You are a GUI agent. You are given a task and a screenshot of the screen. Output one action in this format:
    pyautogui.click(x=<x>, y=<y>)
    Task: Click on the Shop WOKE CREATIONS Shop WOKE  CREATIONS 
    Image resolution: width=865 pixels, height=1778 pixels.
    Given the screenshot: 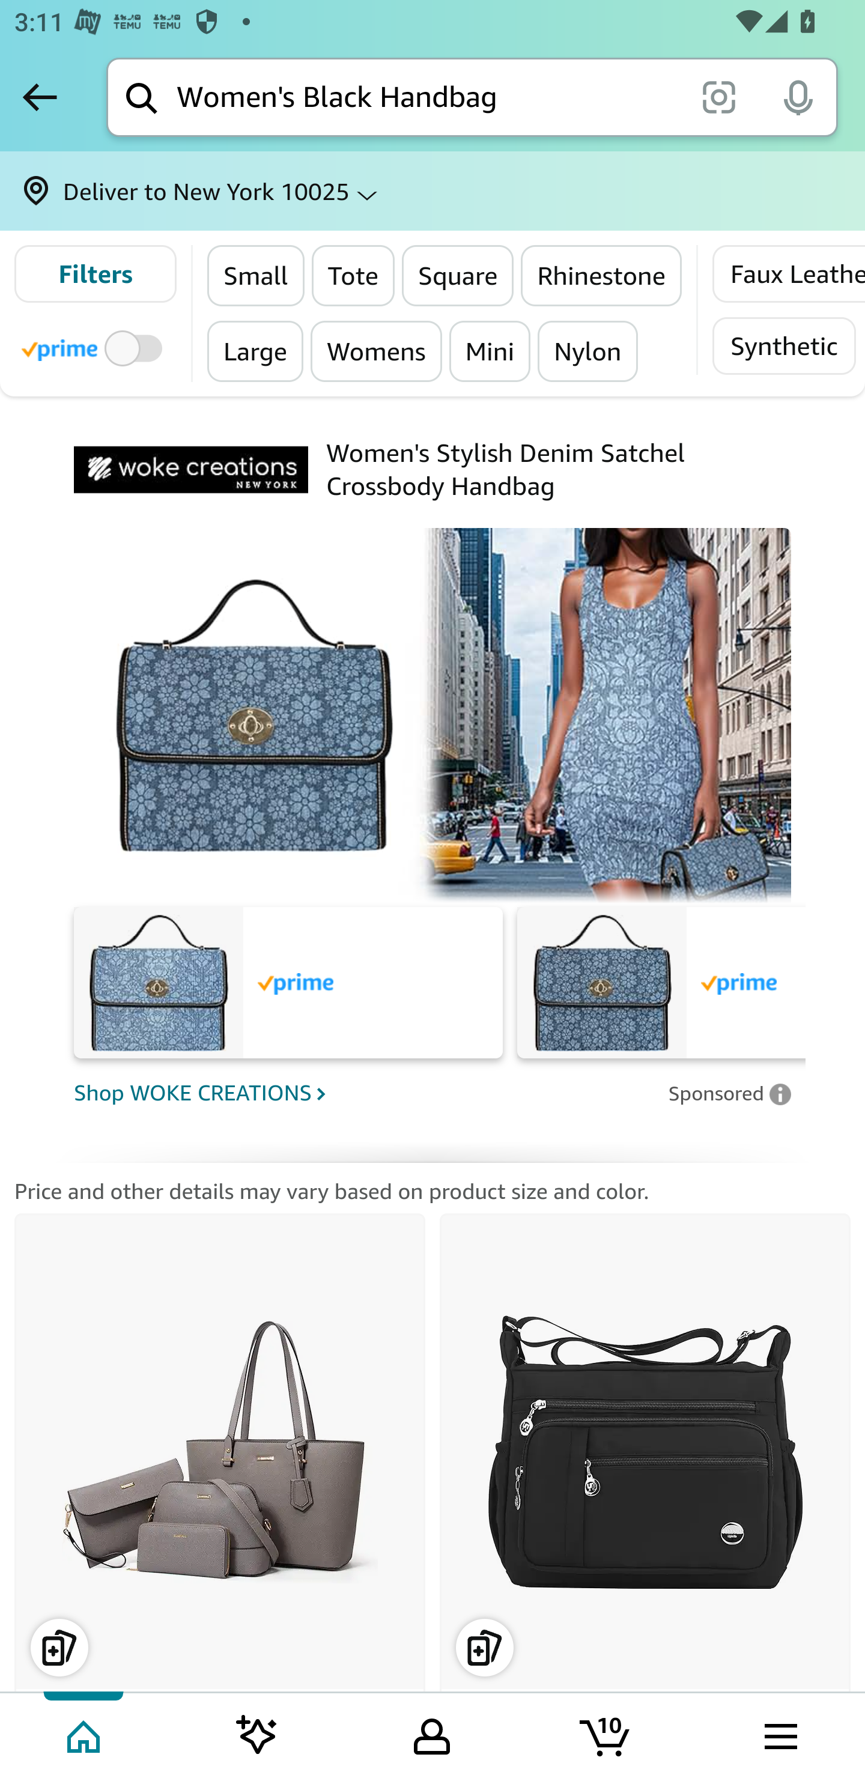 What is the action you would take?
    pyautogui.click(x=364, y=1092)
    